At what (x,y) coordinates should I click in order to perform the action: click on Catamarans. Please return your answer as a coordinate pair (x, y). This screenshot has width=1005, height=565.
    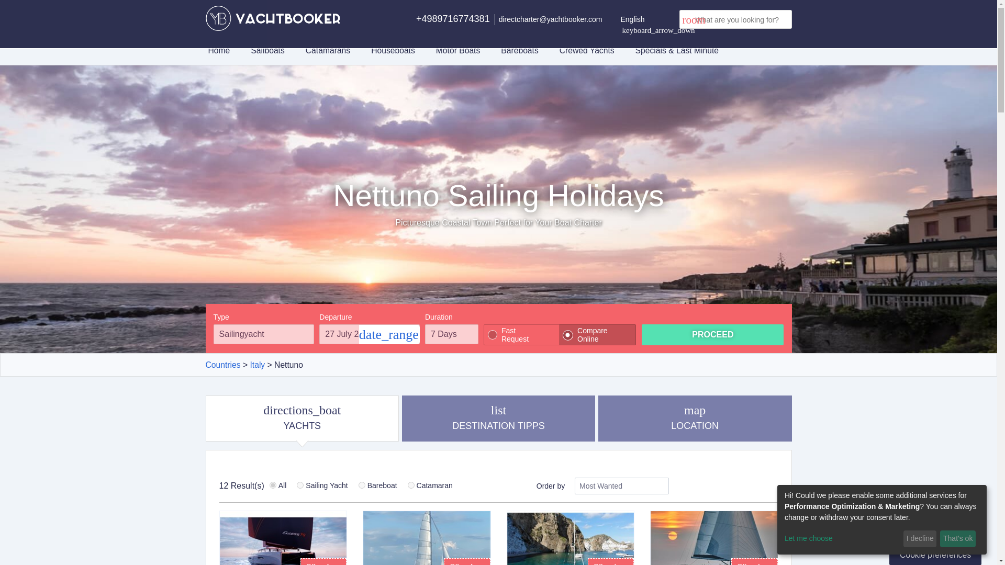
    Looking at the image, I should click on (328, 50).